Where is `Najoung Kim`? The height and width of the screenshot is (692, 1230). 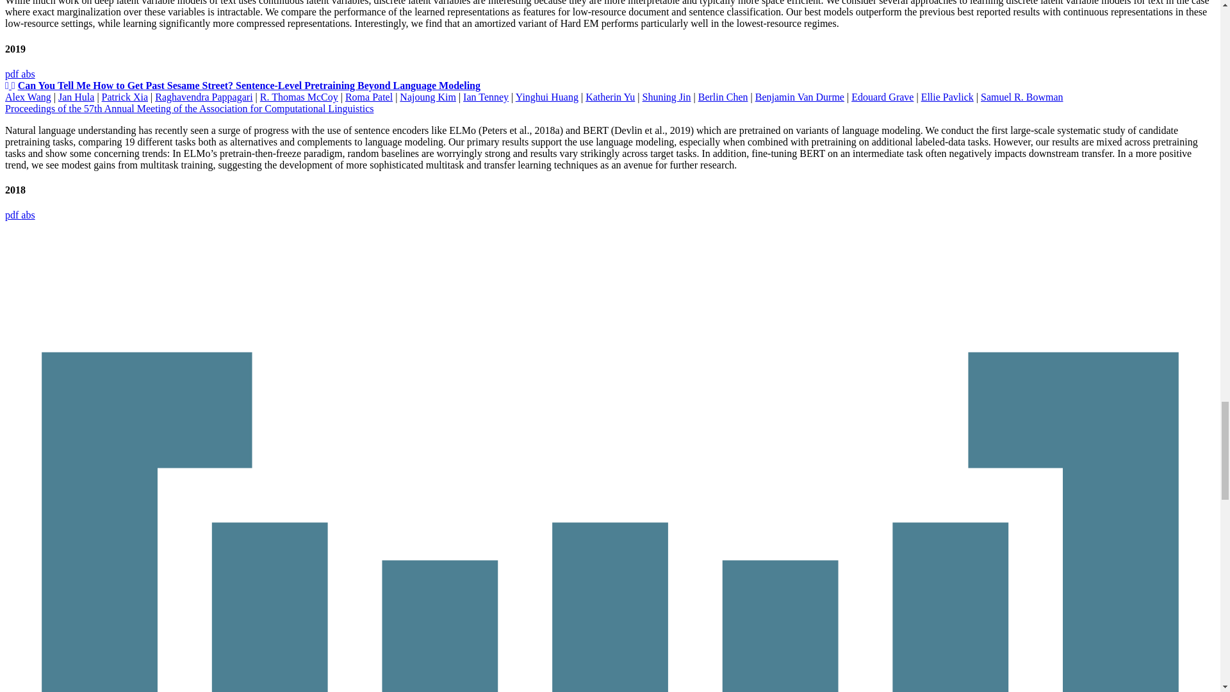 Najoung Kim is located at coordinates (428, 96).